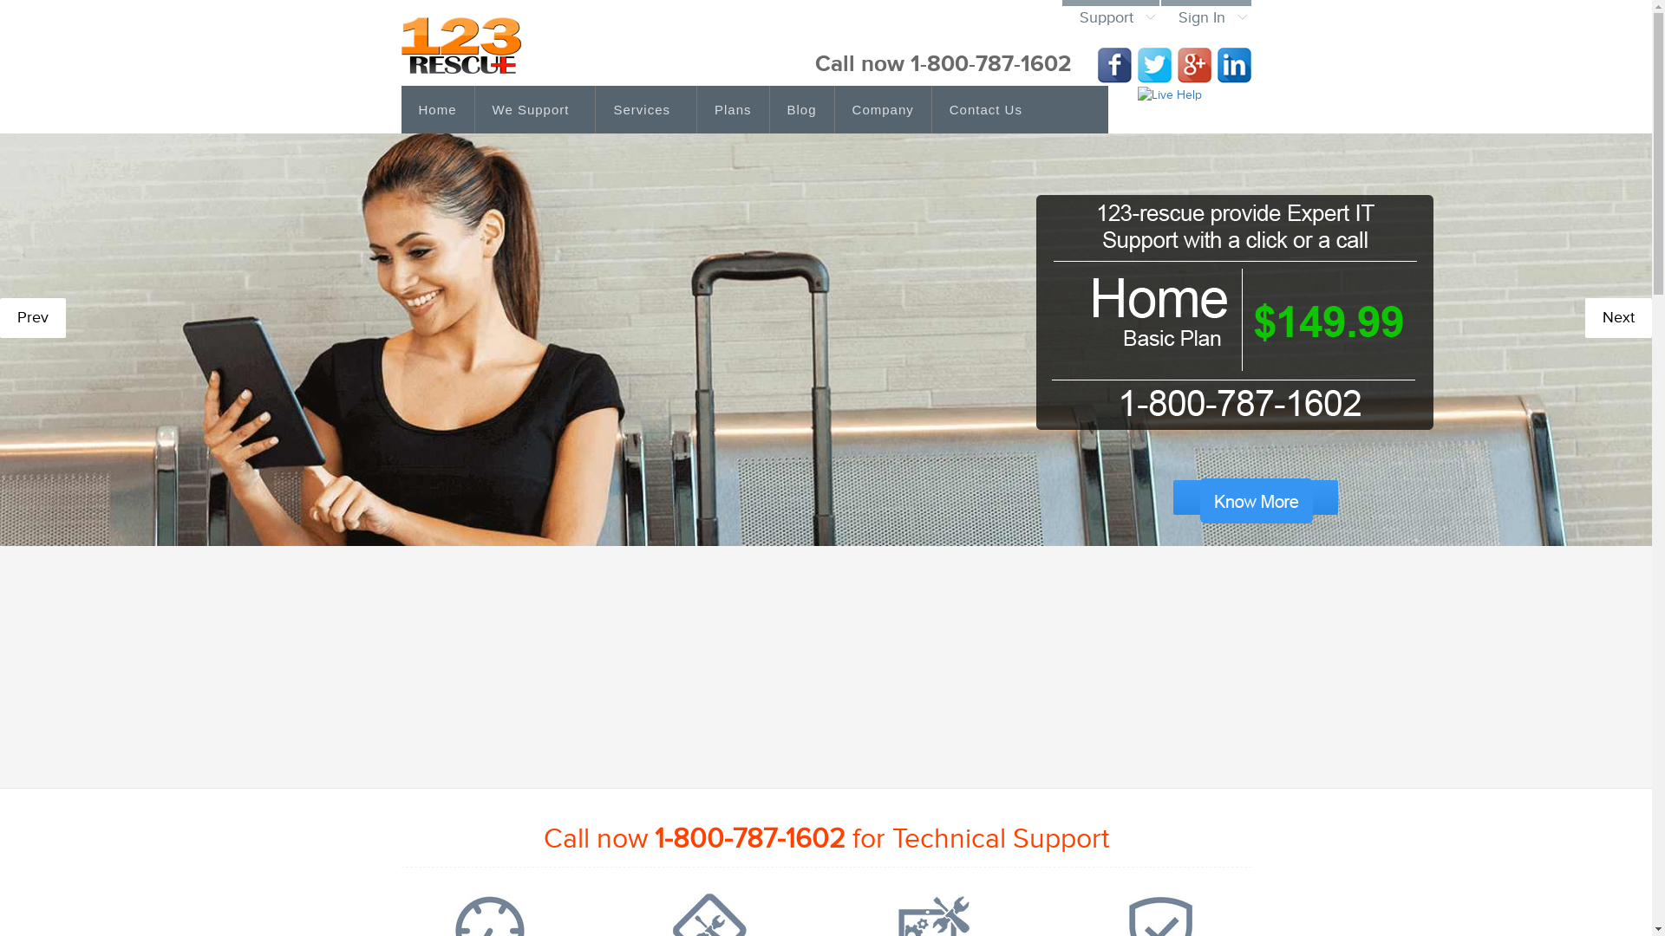 The width and height of the screenshot is (1665, 936). Describe the element at coordinates (826, 653) in the screenshot. I see `Advertisement` at that location.